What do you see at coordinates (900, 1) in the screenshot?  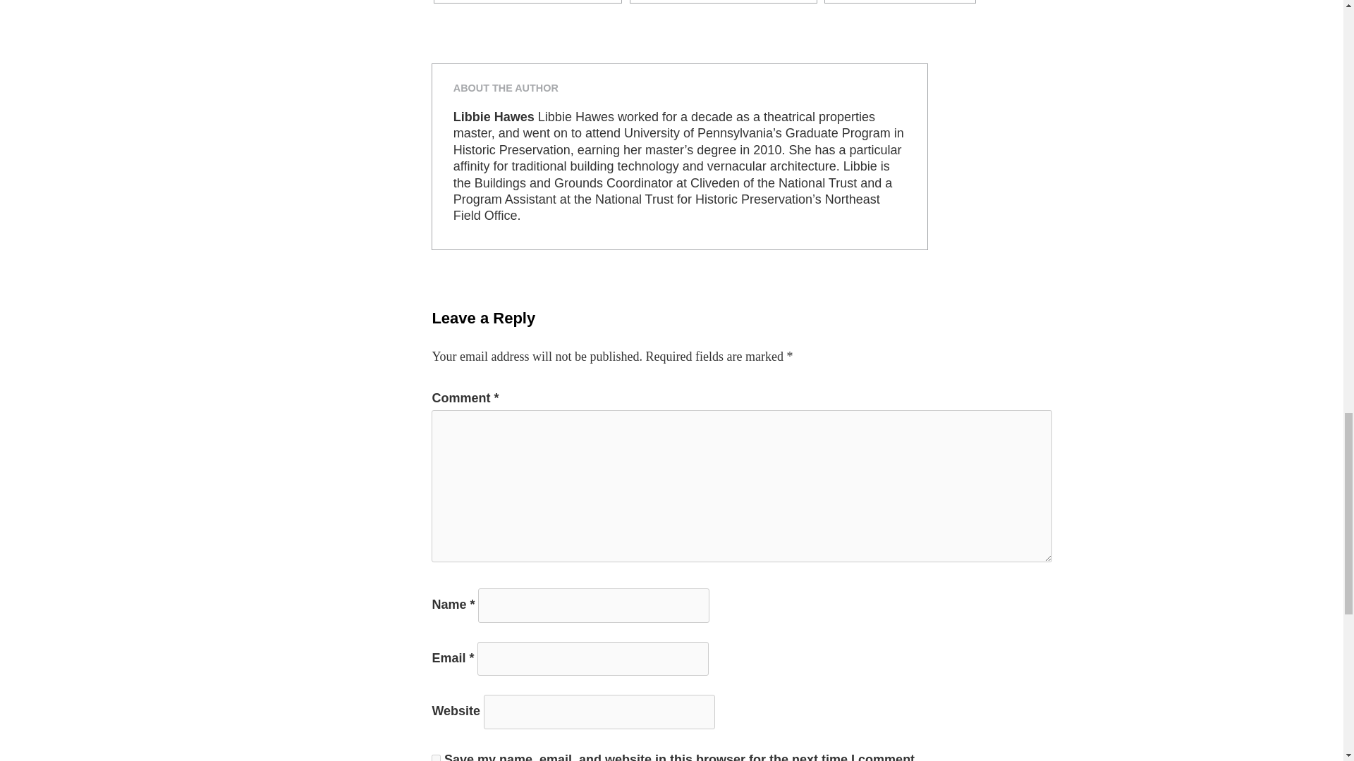 I see `SERVE PHILADELPHIA` at bounding box center [900, 1].